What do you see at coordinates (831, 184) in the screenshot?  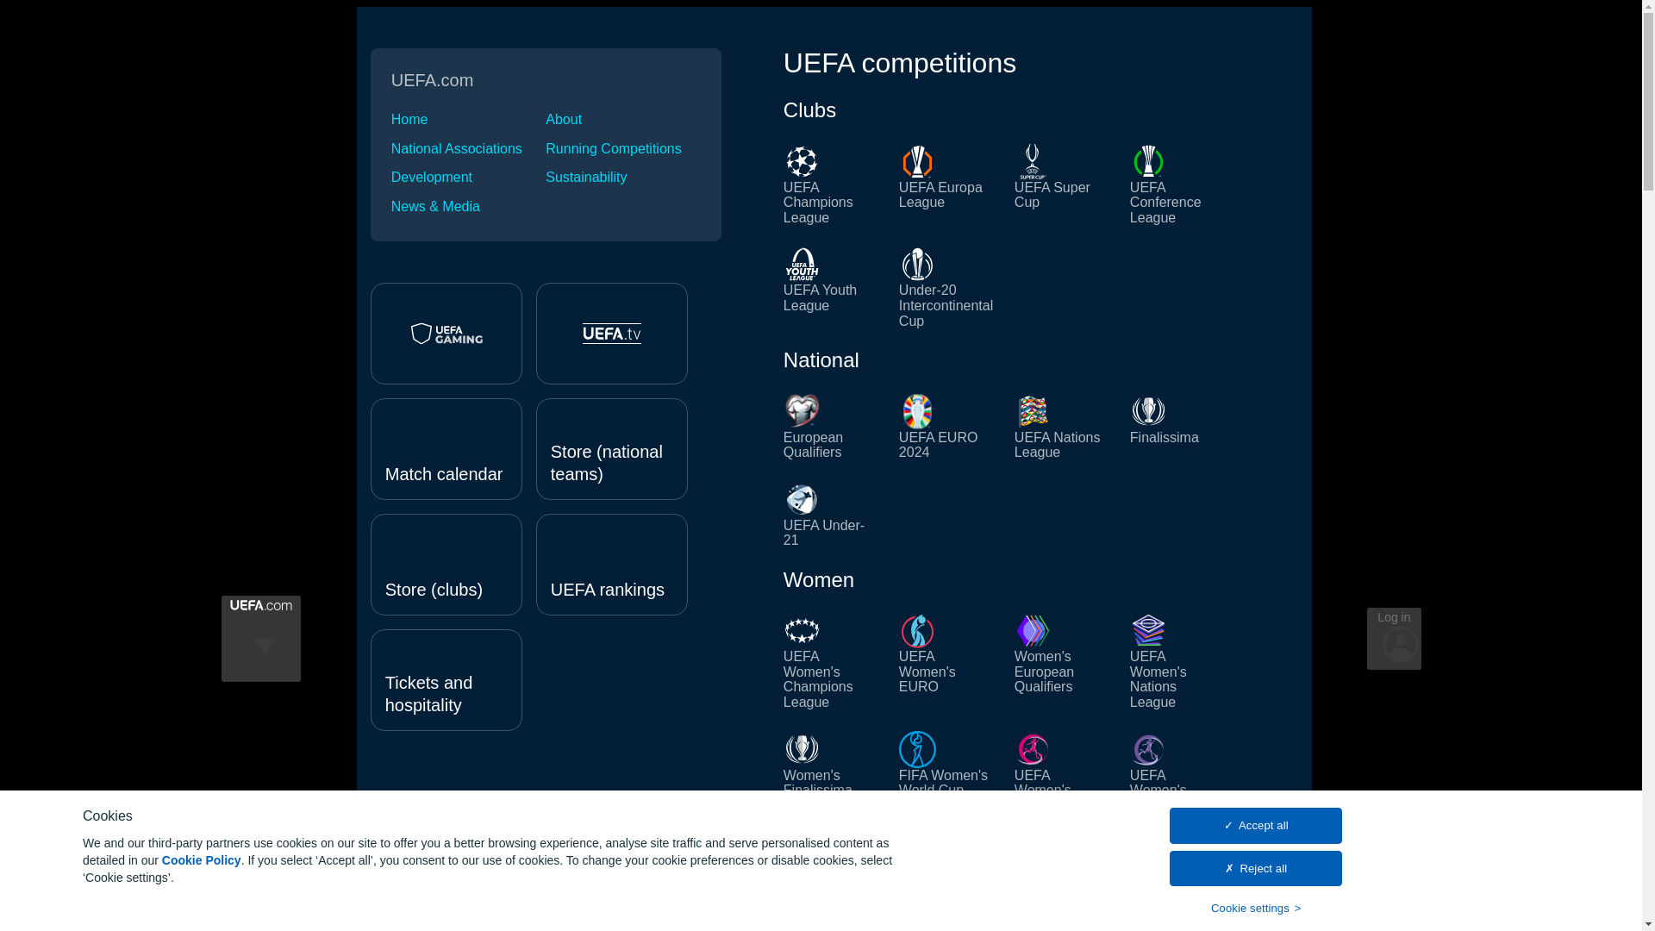 I see `UEFA Champions League` at bounding box center [831, 184].